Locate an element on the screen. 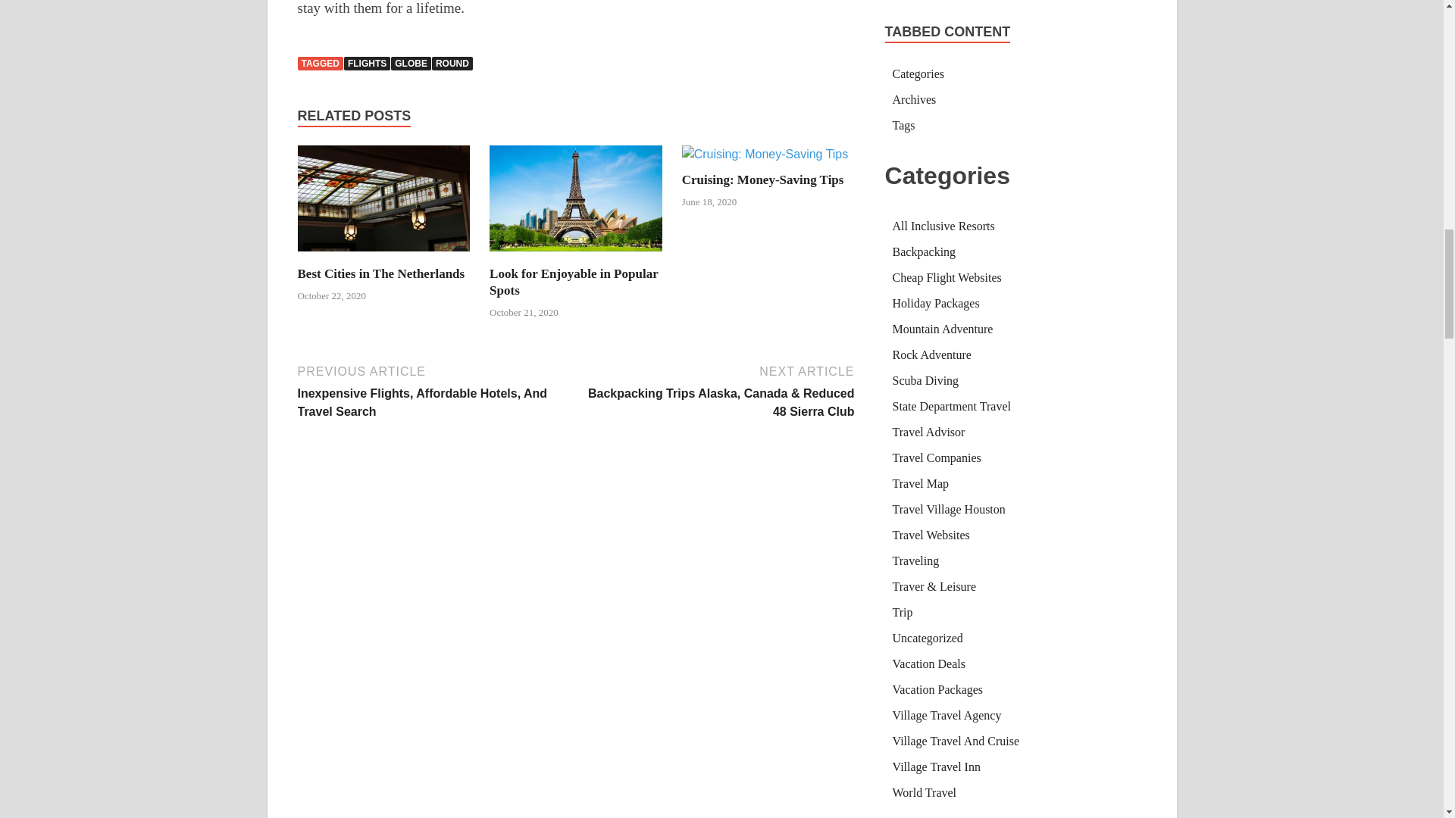  Look for Enjoyable in Popular Spots is located at coordinates (575, 256).